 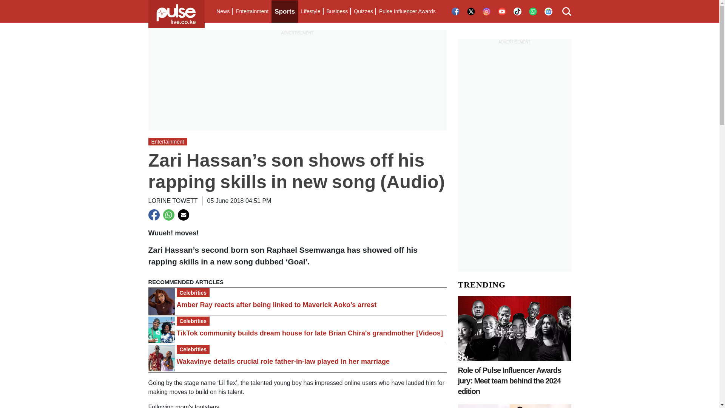 I want to click on Sports, so click(x=285, y=11).